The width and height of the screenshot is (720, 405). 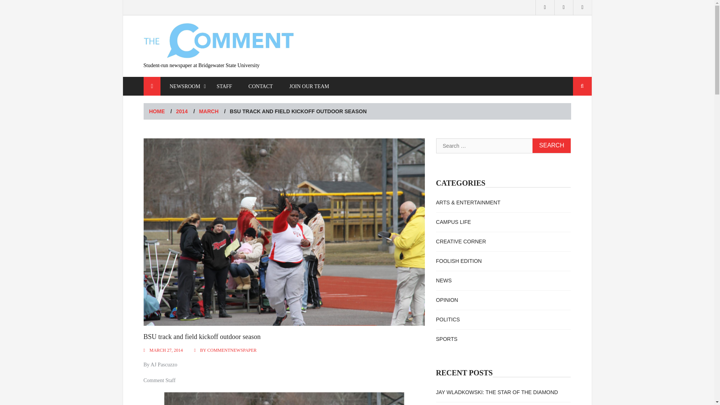 I want to click on 2014, so click(x=182, y=111).